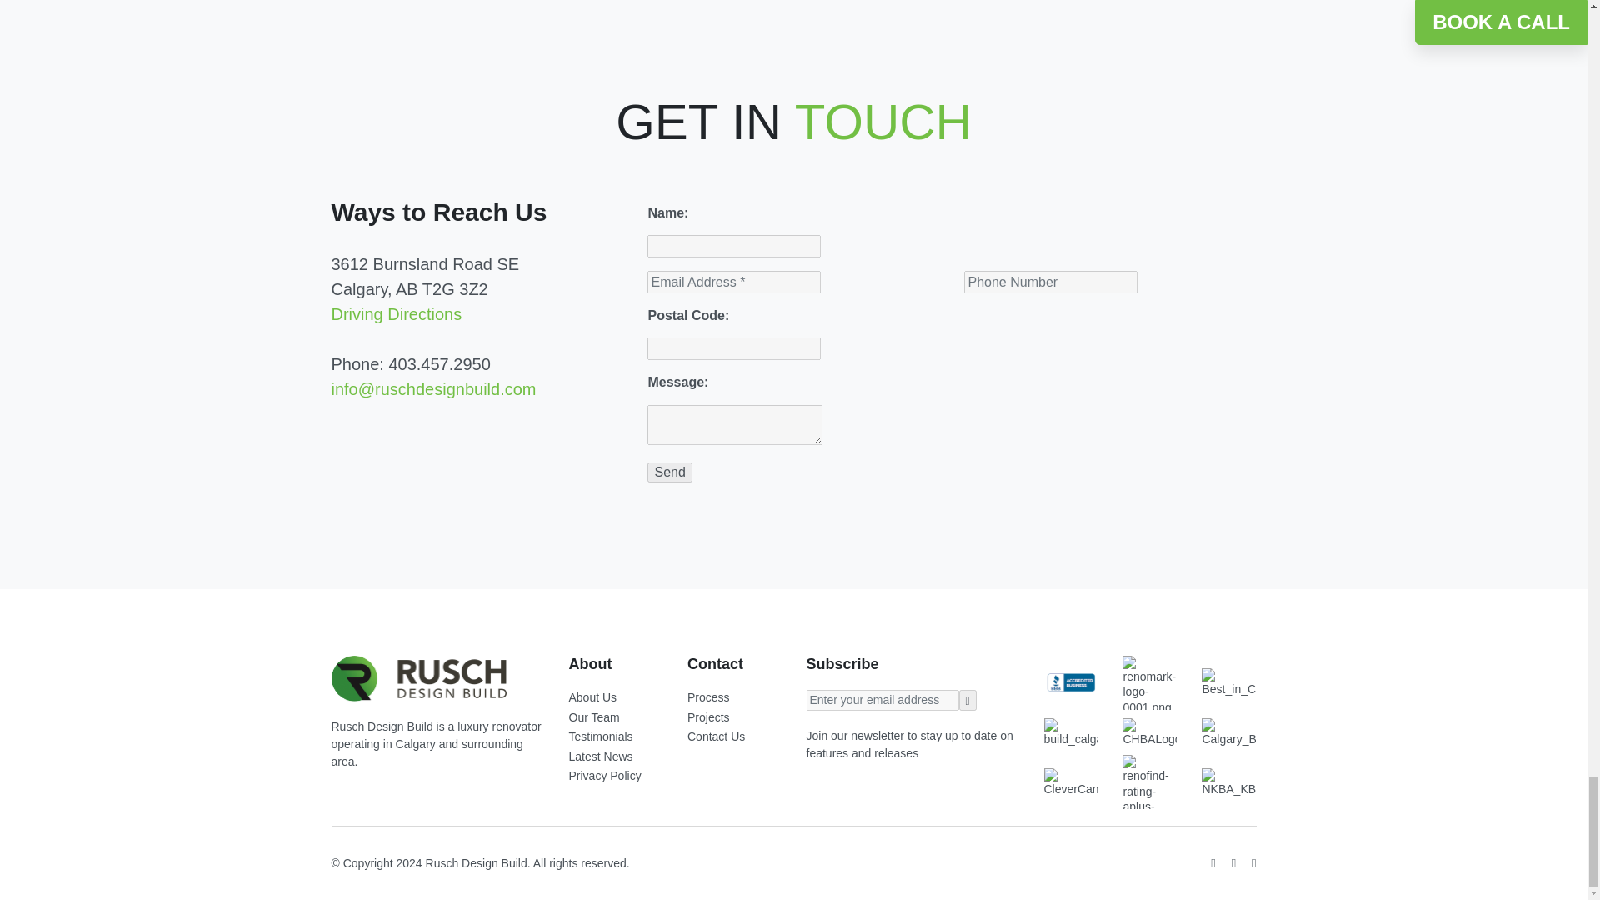  What do you see at coordinates (882, 700) in the screenshot?
I see `Email` at bounding box center [882, 700].